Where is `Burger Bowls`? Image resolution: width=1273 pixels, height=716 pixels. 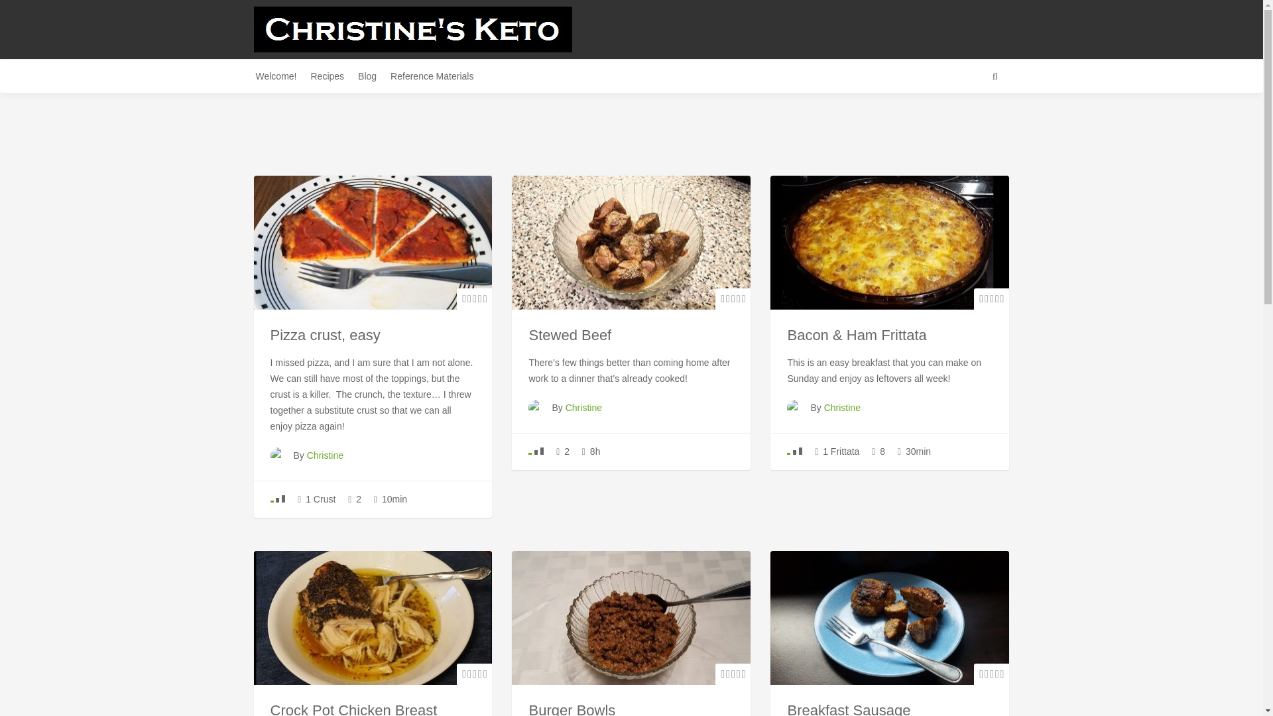 Burger Bowls is located at coordinates (572, 709).